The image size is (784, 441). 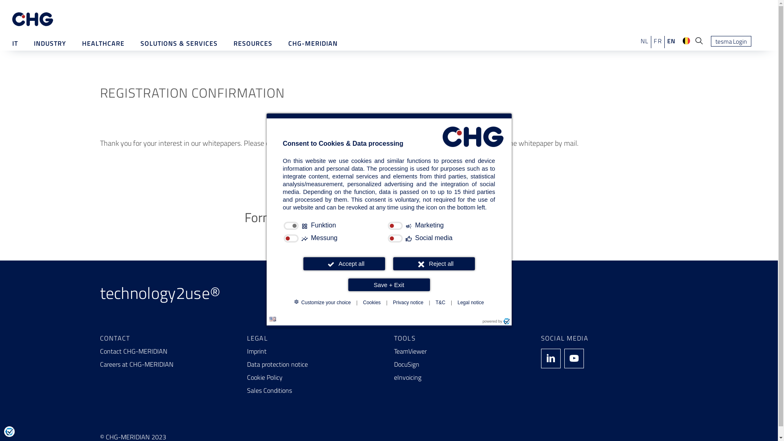 What do you see at coordinates (671, 41) in the screenshot?
I see `EN` at bounding box center [671, 41].